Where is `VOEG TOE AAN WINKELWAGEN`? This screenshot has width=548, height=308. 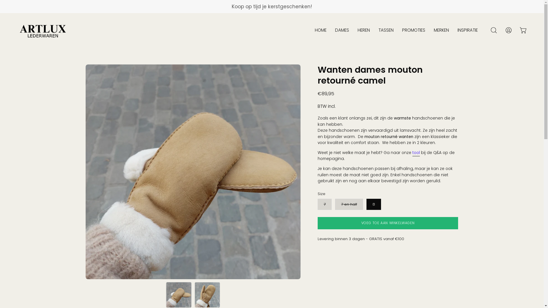
VOEG TOE AAN WINKELWAGEN is located at coordinates (388, 223).